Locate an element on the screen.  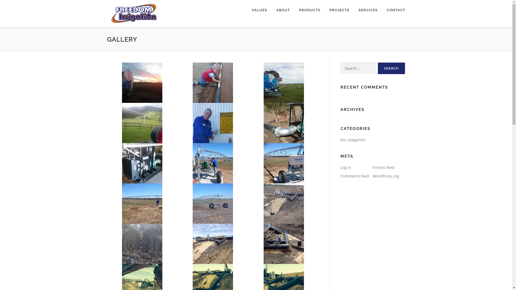
VALUES is located at coordinates (260, 10).